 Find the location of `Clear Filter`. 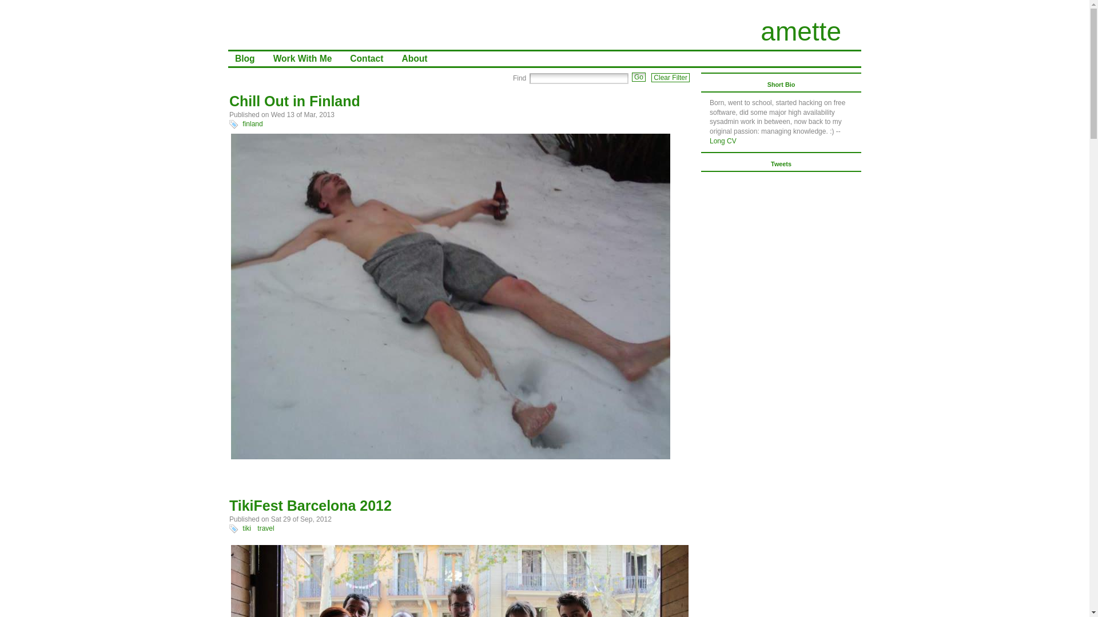

Clear Filter is located at coordinates (670, 78).